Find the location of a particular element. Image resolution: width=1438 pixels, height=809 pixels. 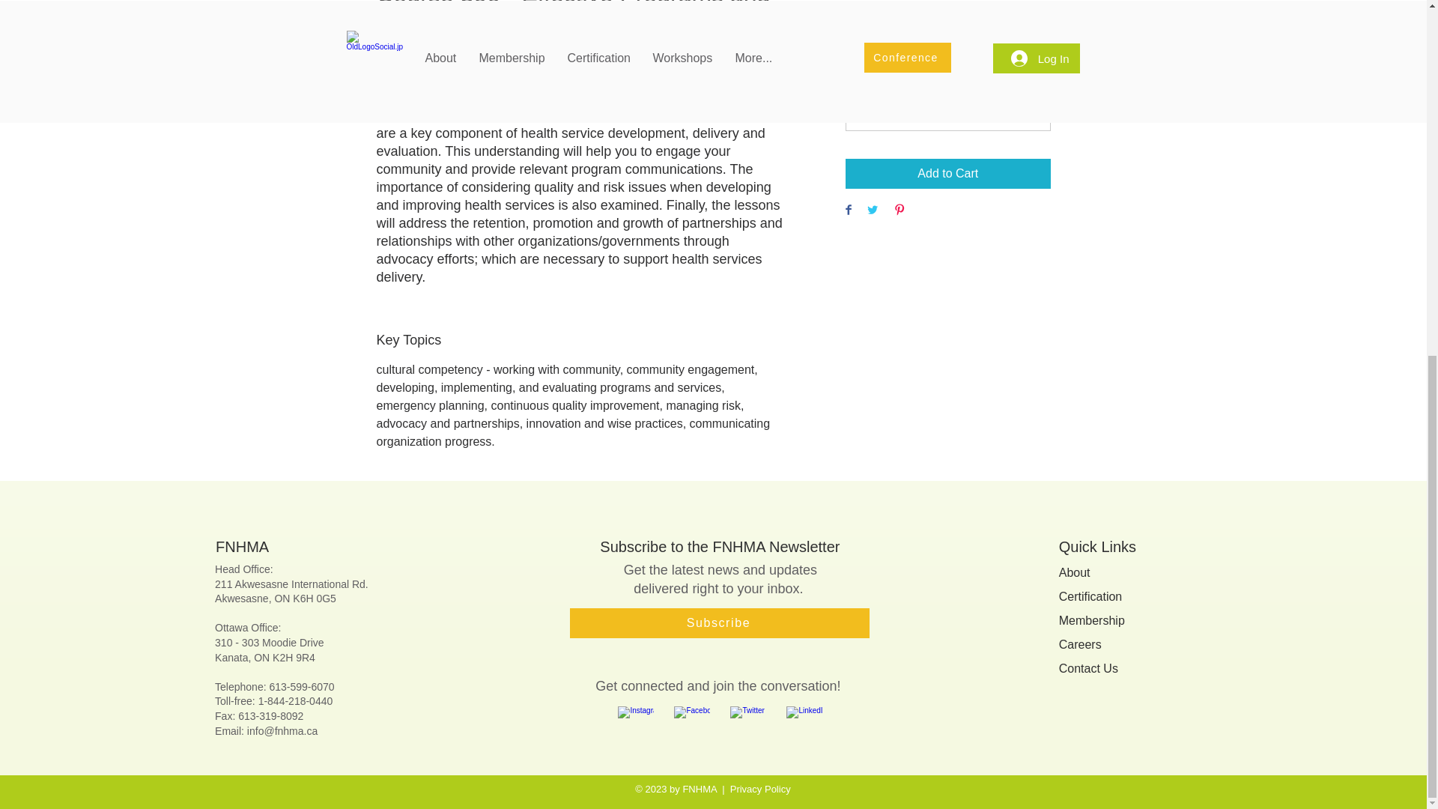

About is located at coordinates (1074, 572).